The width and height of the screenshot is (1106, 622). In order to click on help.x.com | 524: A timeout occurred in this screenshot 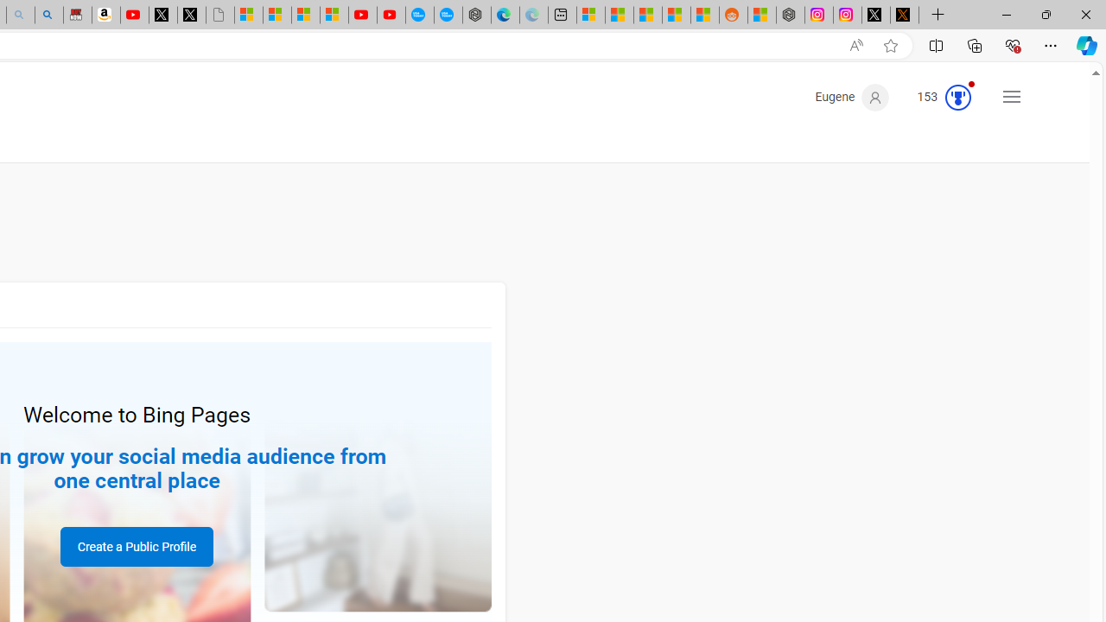, I will do `click(904, 16)`.